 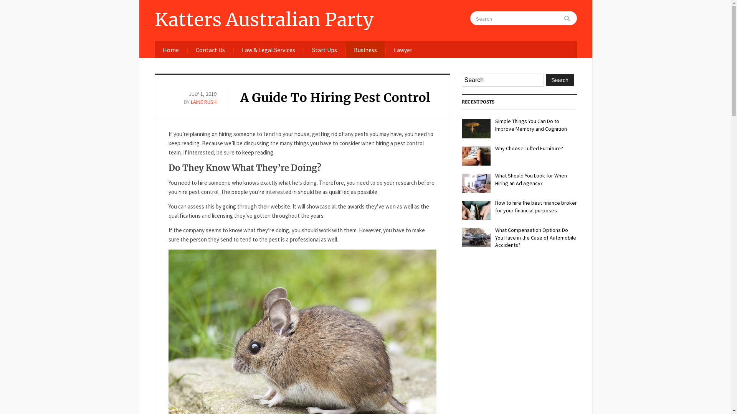 I want to click on Why Choose Tufted Furniture?, so click(x=529, y=148).